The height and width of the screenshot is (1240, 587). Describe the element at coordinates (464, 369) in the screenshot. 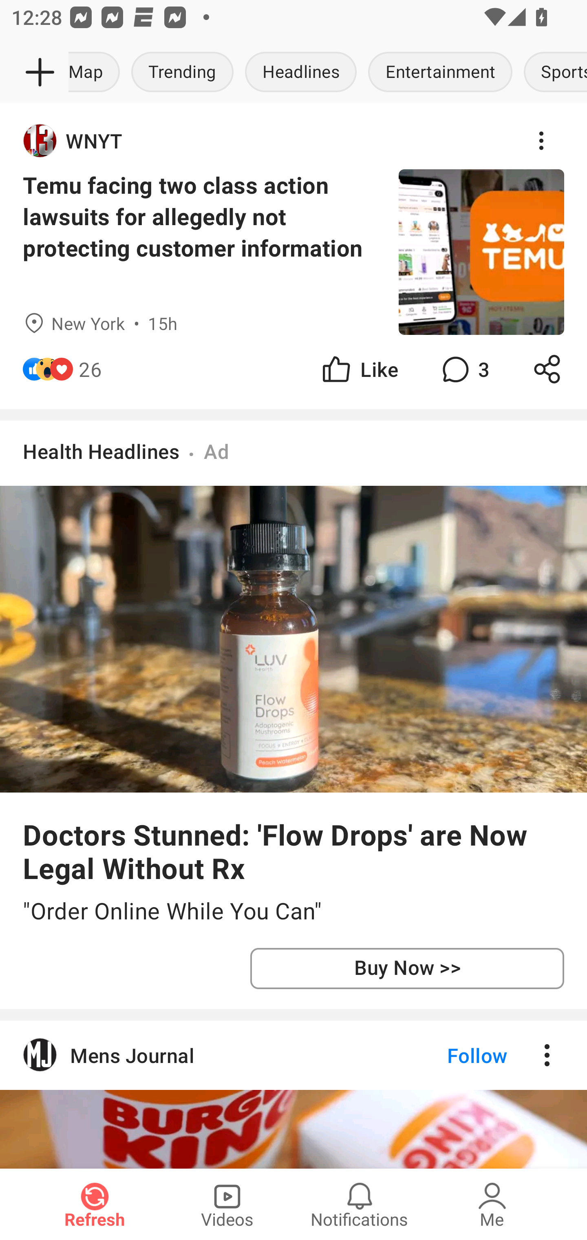

I see `3` at that location.